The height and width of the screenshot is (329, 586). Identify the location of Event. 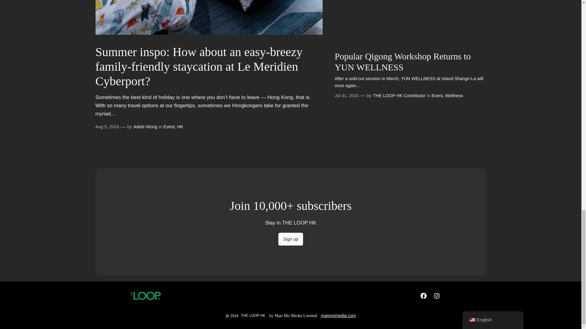
(437, 95).